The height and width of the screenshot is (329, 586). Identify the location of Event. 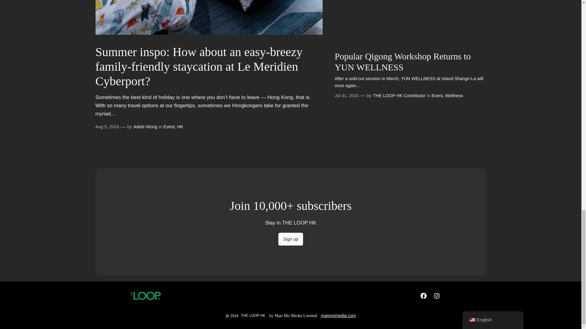
(437, 95).